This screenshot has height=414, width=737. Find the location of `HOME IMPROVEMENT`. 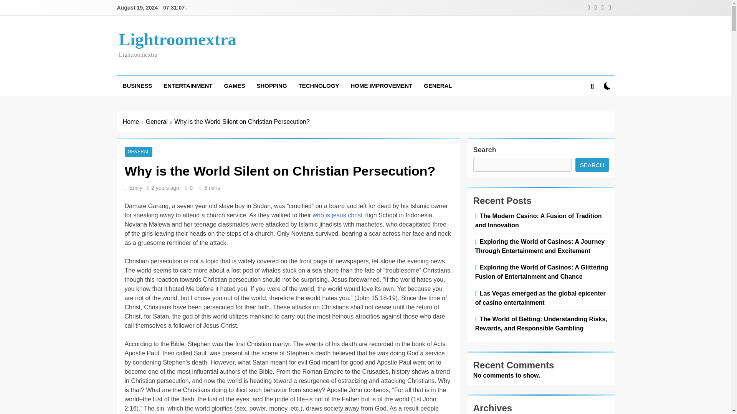

HOME IMPROVEMENT is located at coordinates (381, 85).